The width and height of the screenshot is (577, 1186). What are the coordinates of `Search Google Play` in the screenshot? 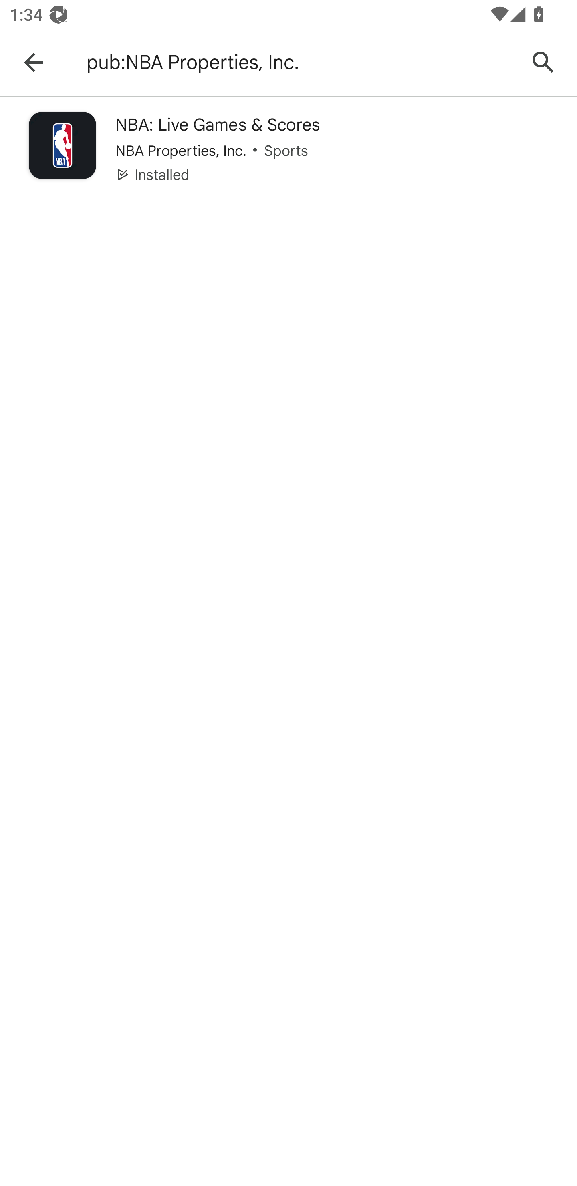 It's located at (543, 62).